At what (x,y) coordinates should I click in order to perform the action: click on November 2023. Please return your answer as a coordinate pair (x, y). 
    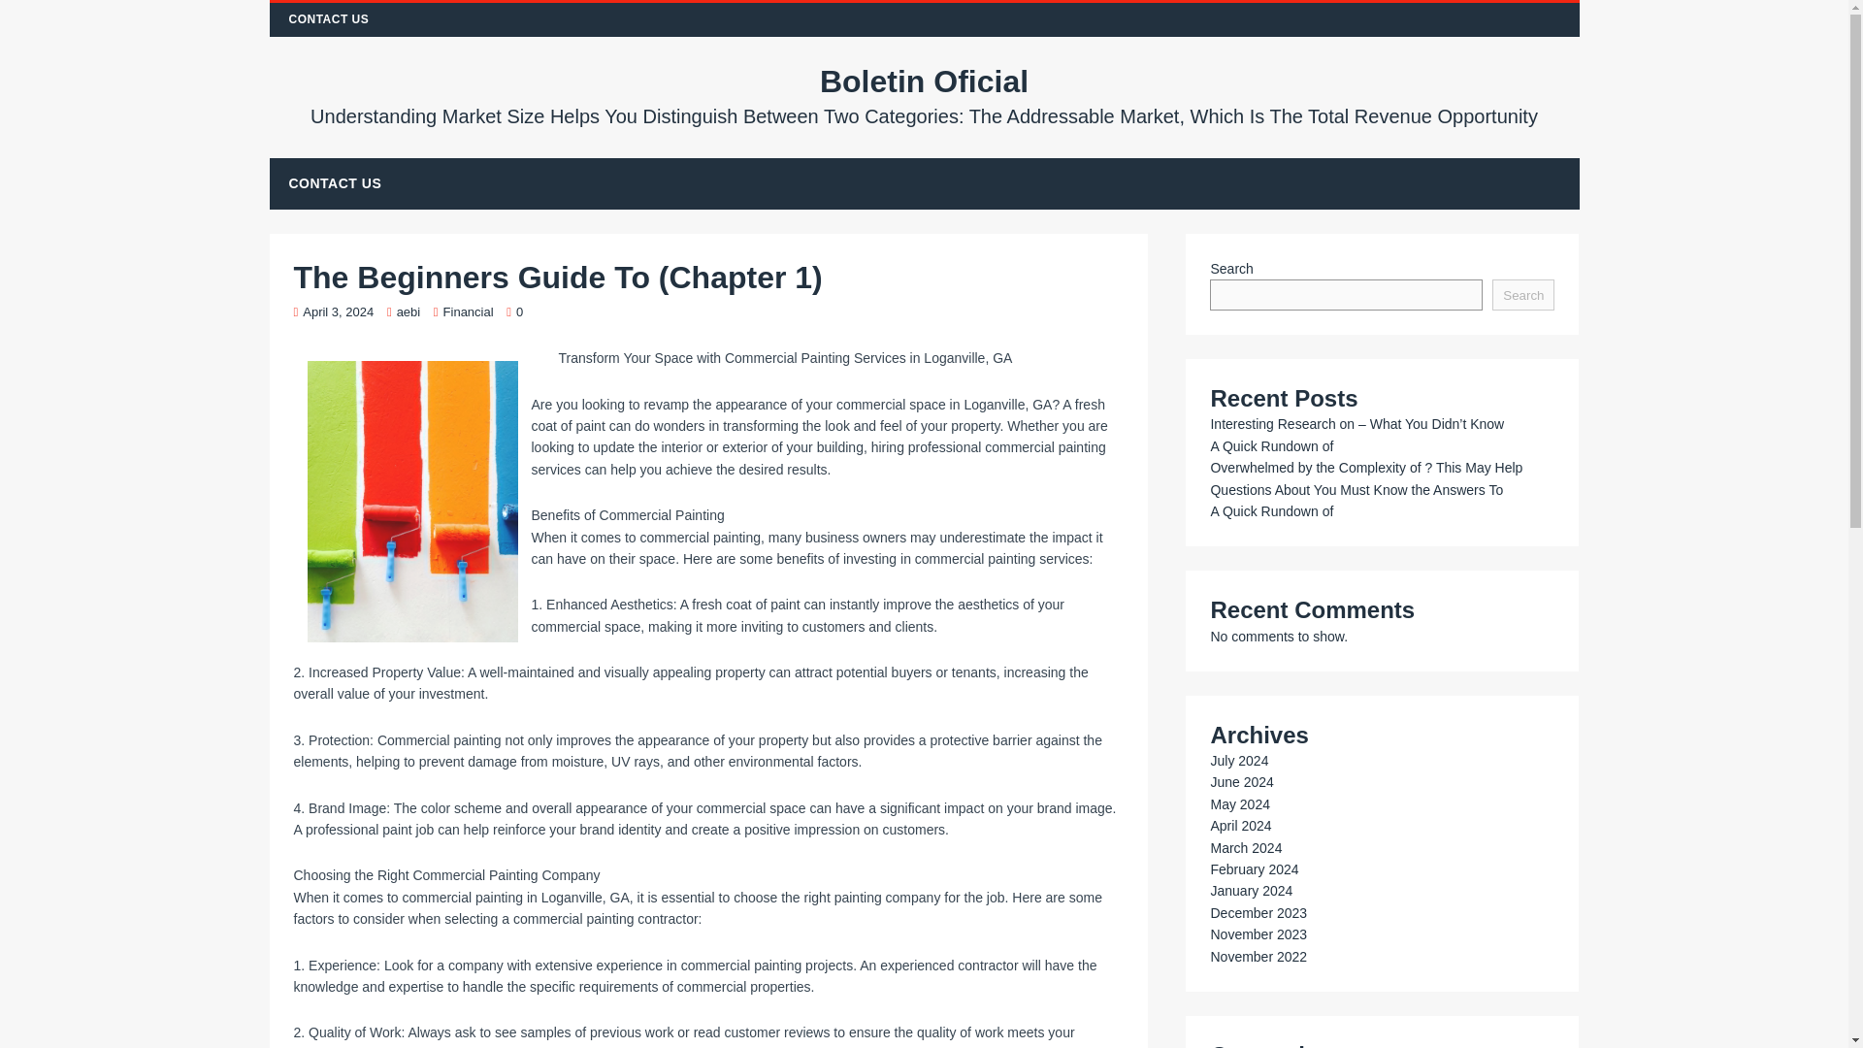
    Looking at the image, I should click on (1258, 933).